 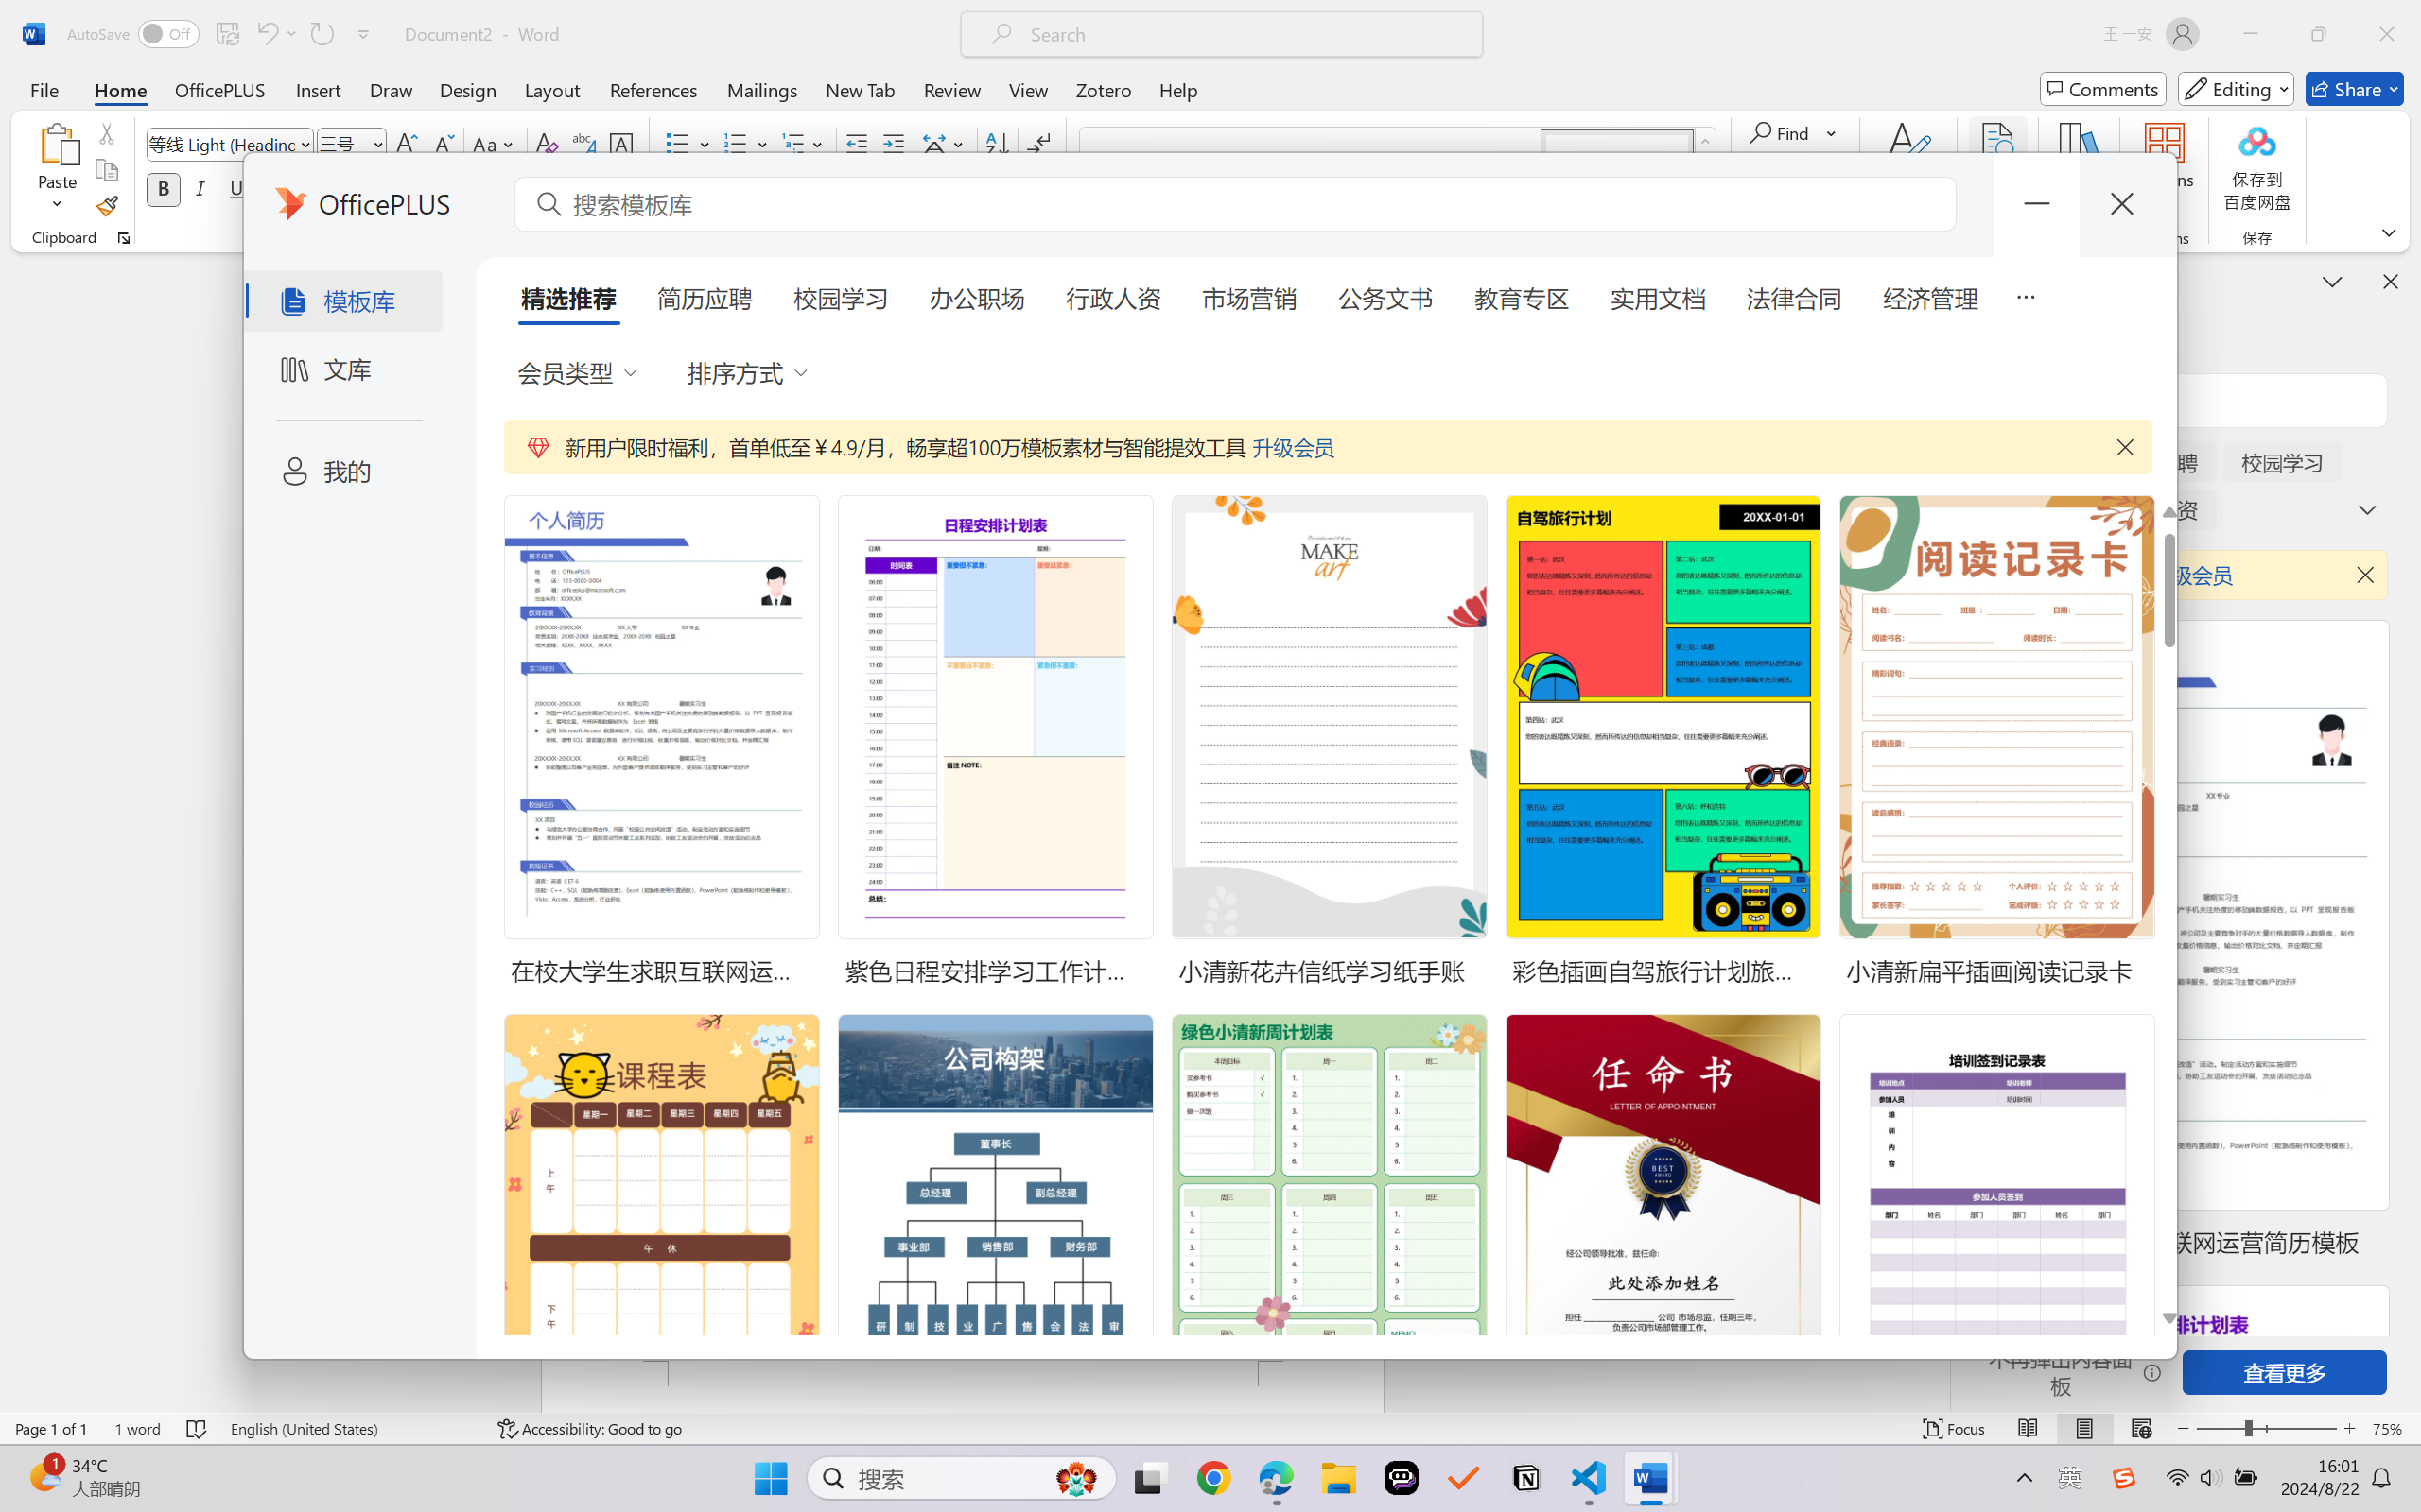 I want to click on Focus , so click(x=1955, y=1429).